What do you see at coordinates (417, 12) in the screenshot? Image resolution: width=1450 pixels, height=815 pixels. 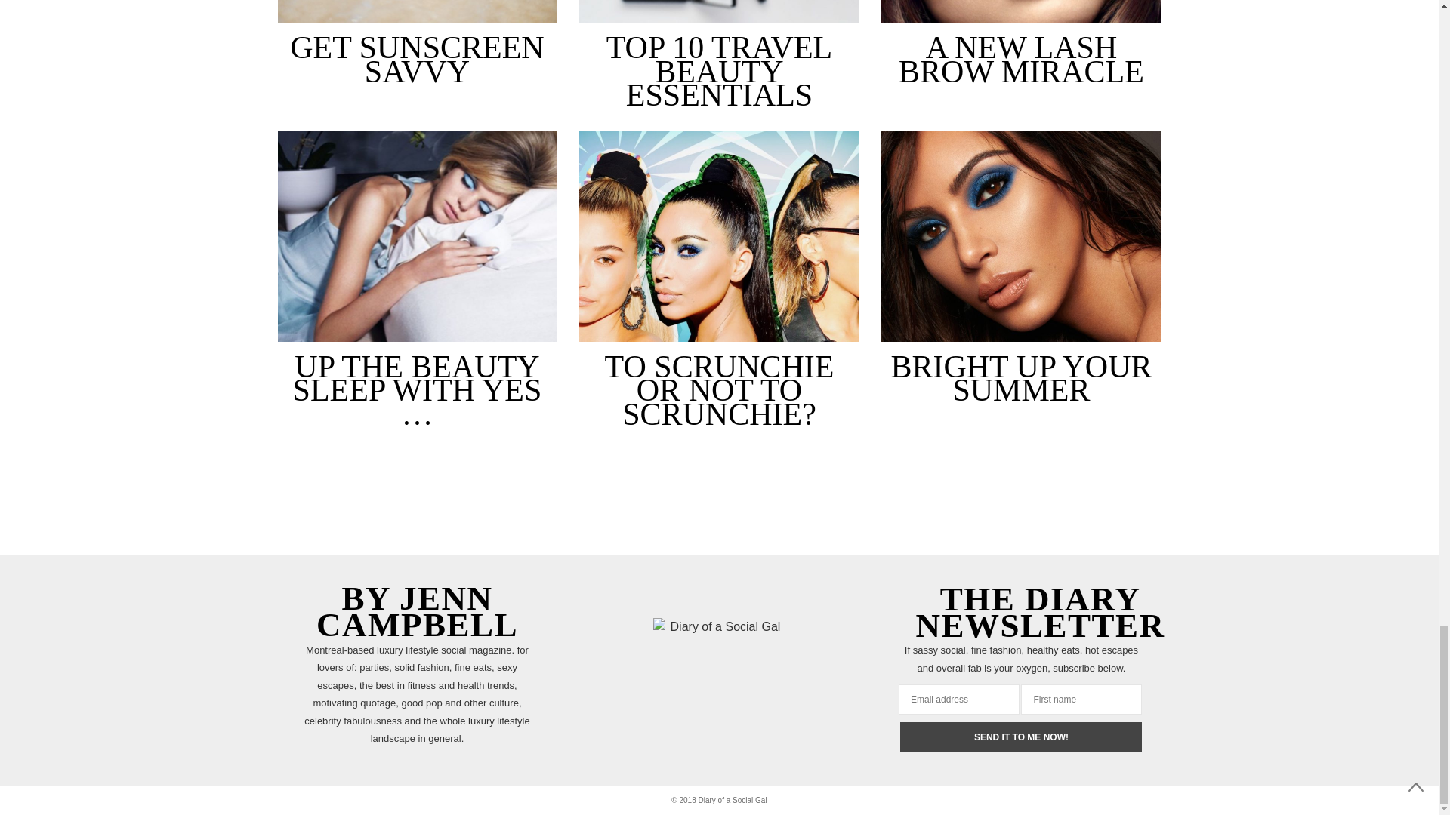 I see `GET SUNSCREEN SAVVY` at bounding box center [417, 12].